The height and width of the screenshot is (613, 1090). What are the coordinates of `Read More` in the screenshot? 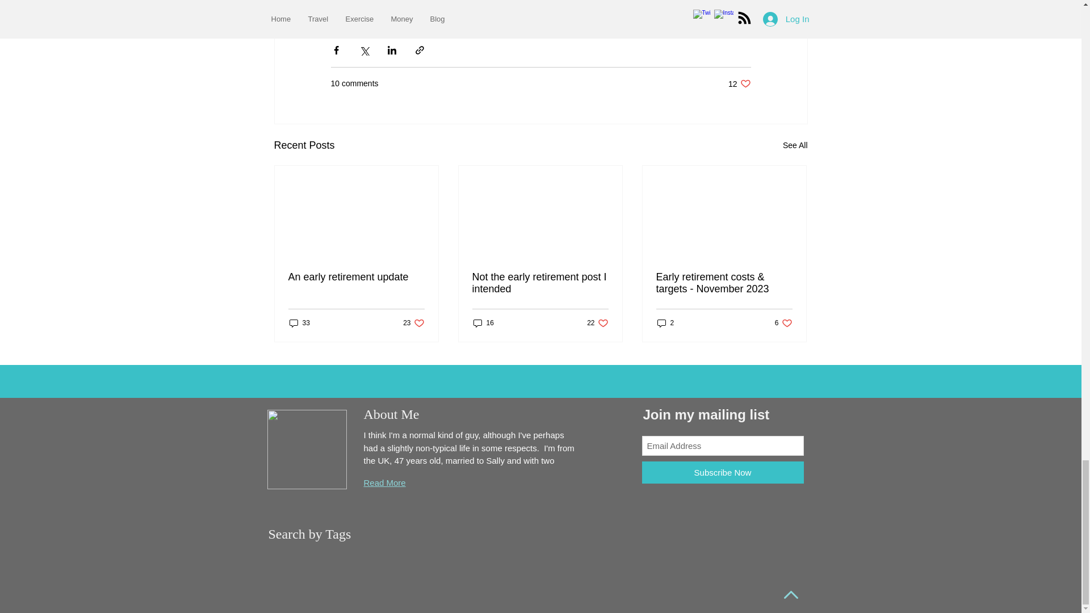 It's located at (300, 323).